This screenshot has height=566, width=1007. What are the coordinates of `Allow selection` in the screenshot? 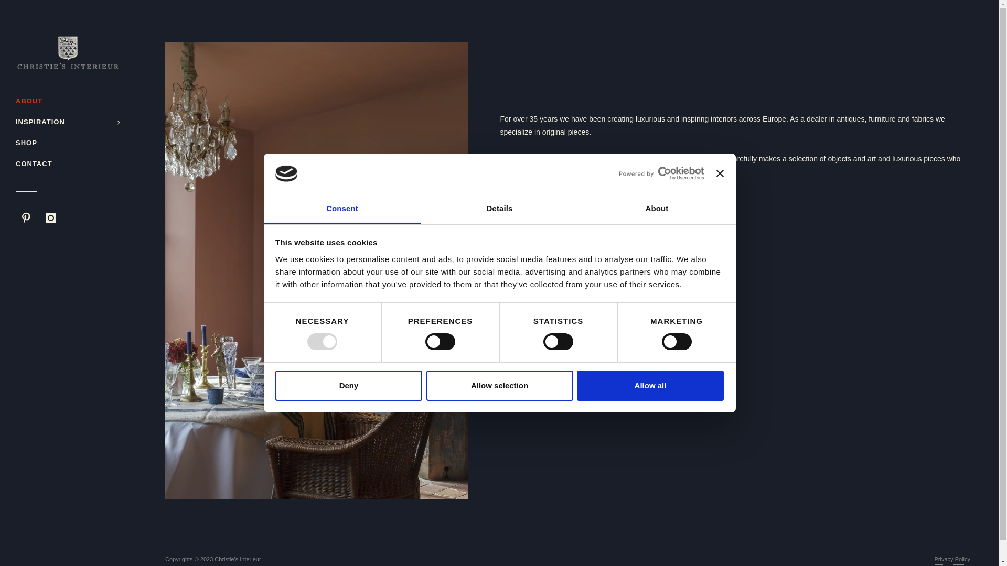 It's located at (499, 386).